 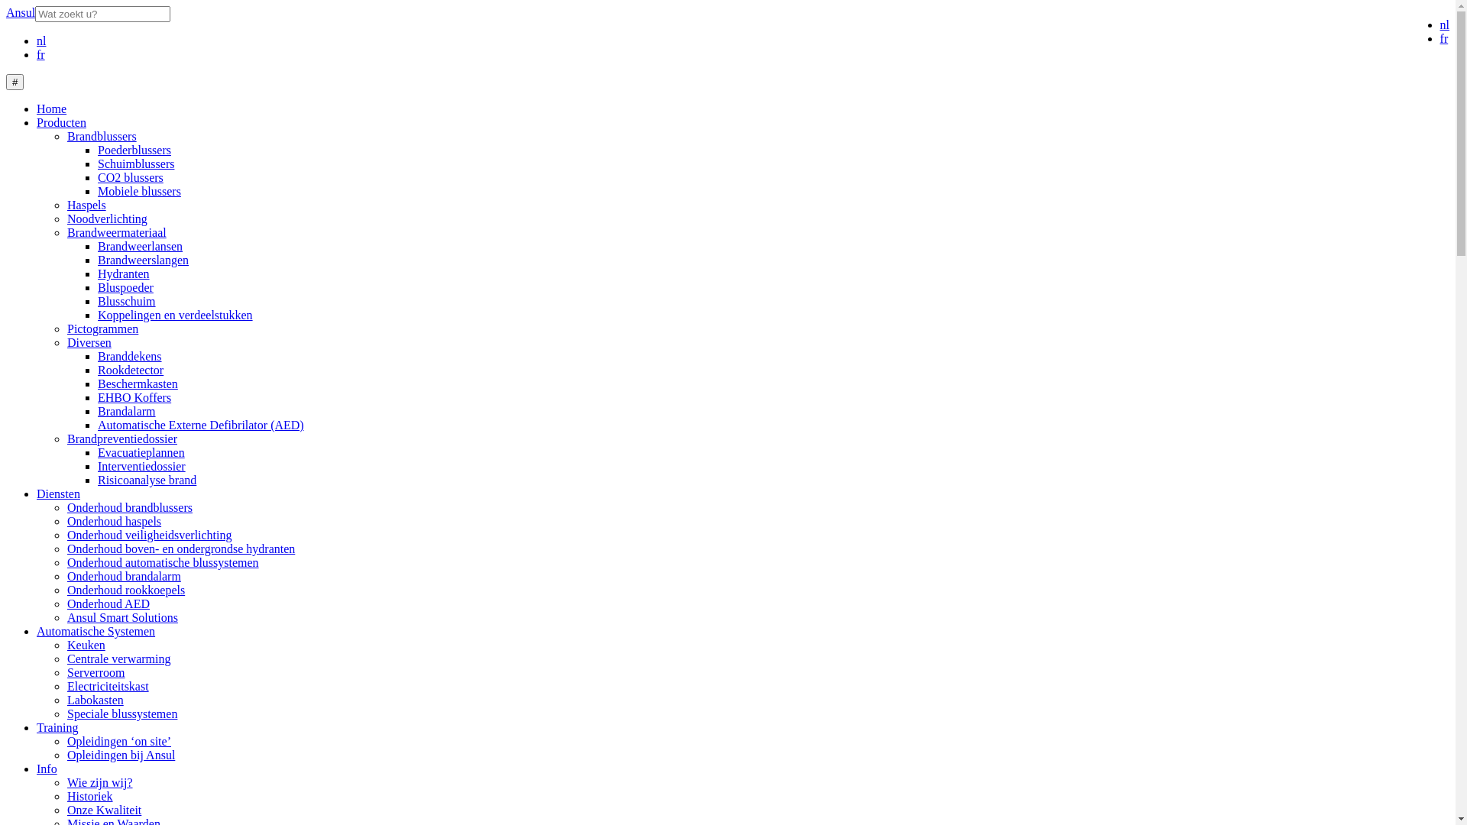 I want to click on Onderhoud brandalarm, so click(x=124, y=576).